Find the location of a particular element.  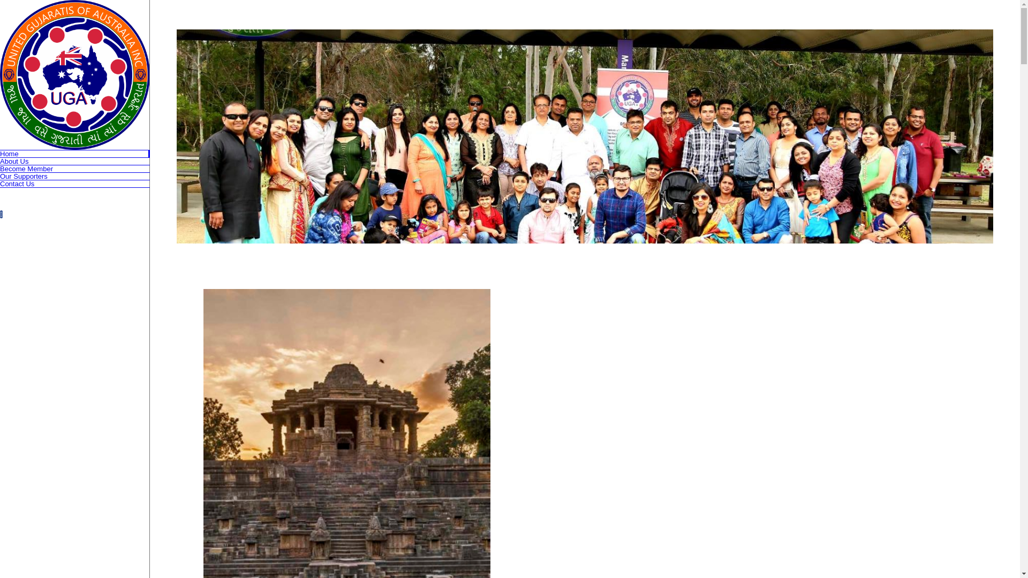

Home is located at coordinates (75, 154).